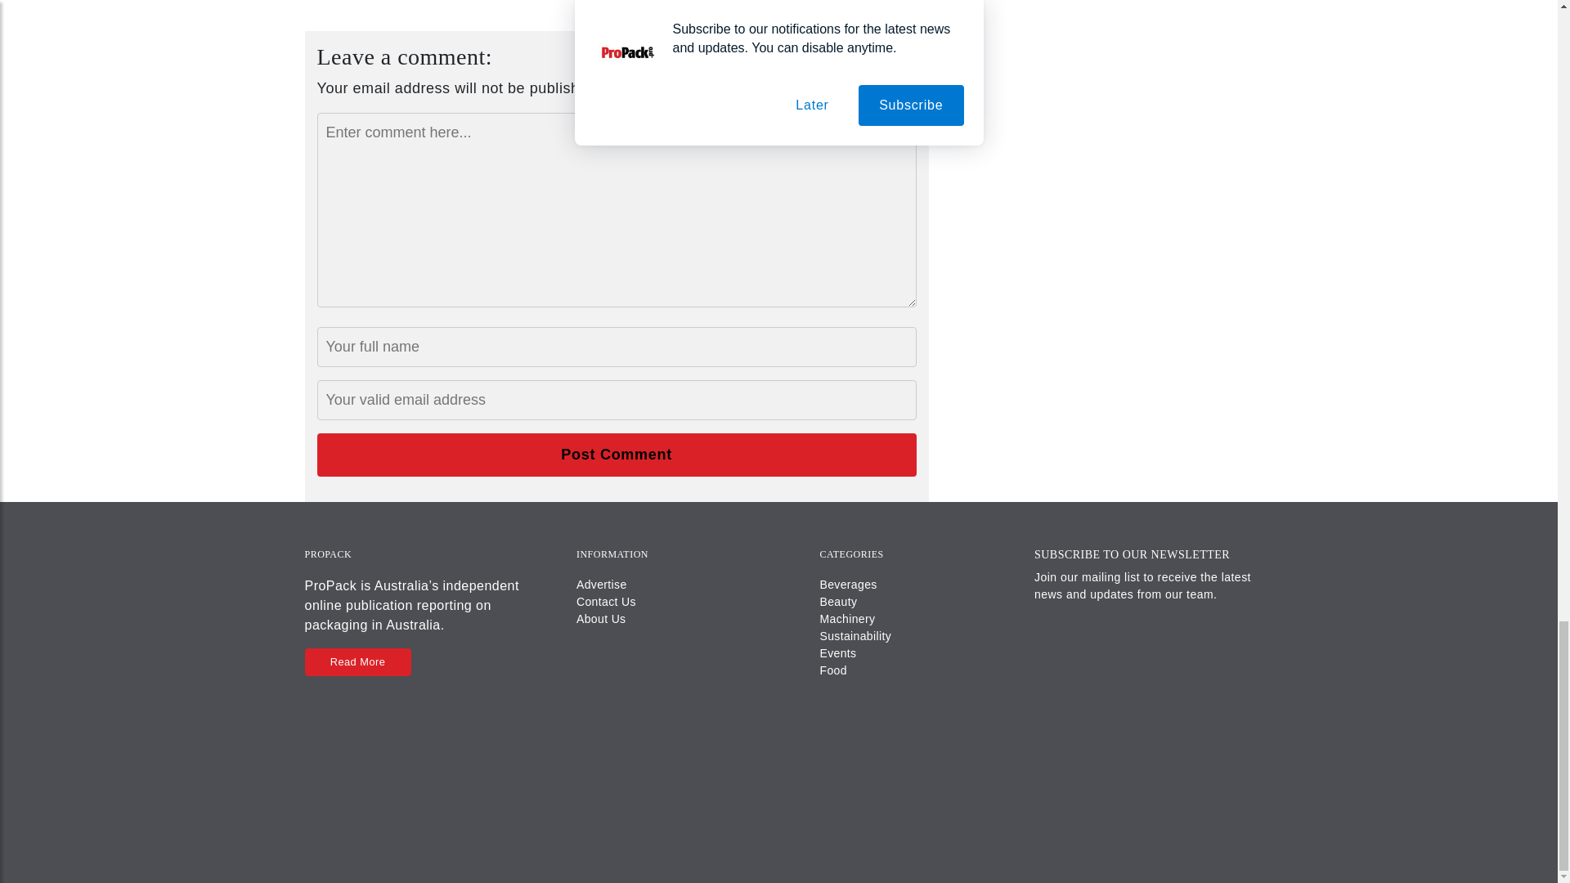 The image size is (1570, 883). I want to click on ExxonMobil, so click(655, 2).